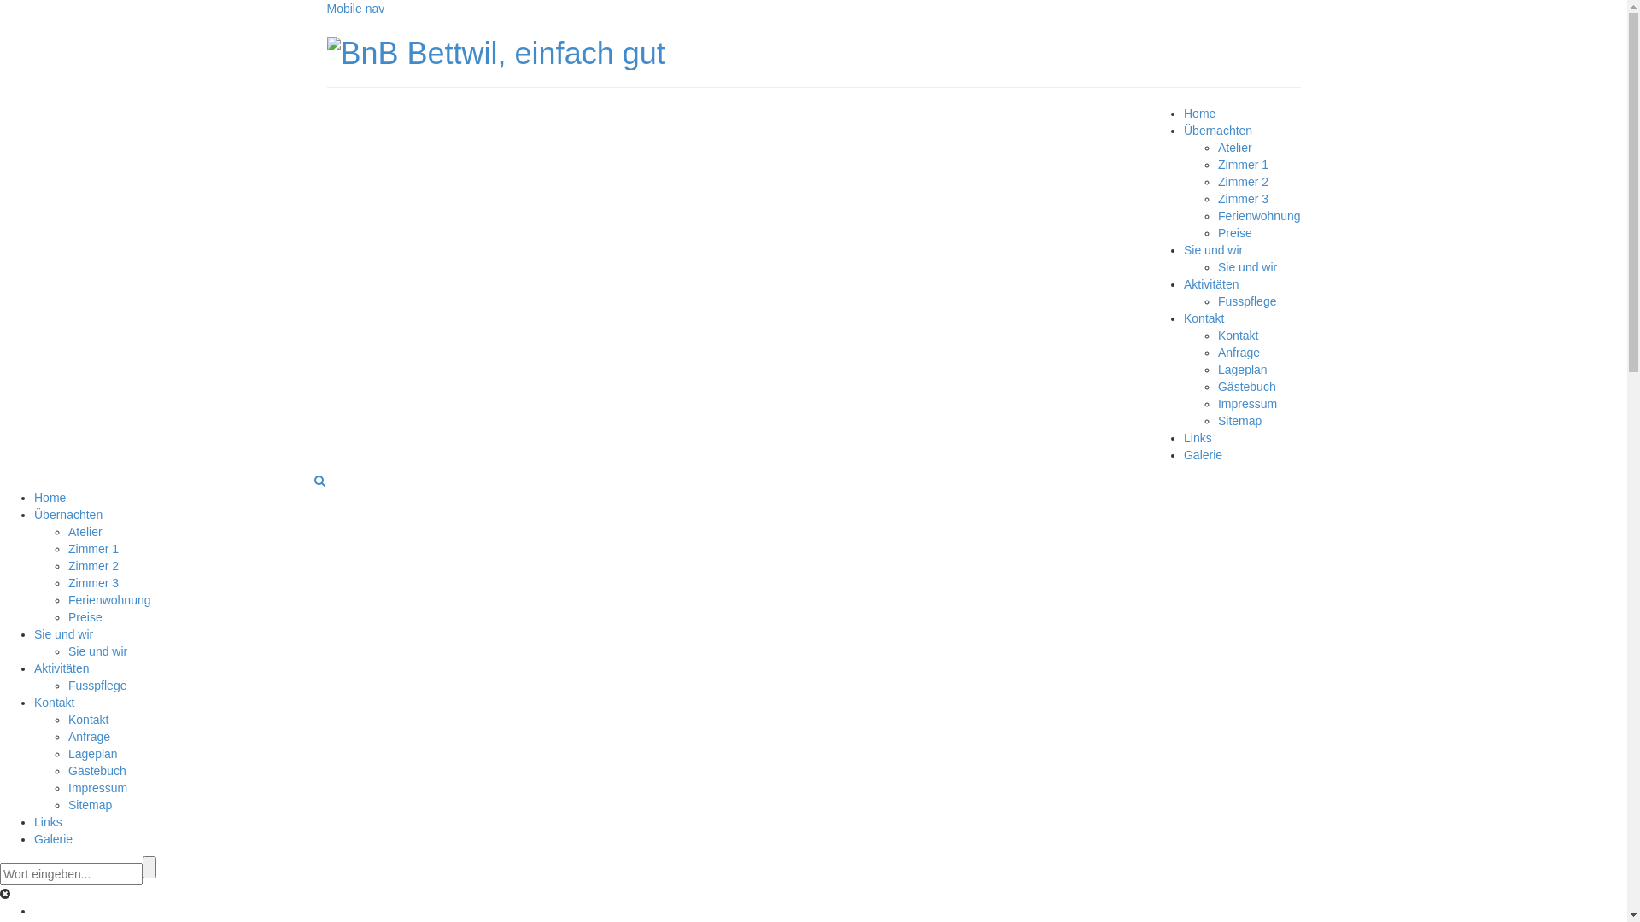 The height and width of the screenshot is (922, 1640). I want to click on Atelier, so click(1235, 148).